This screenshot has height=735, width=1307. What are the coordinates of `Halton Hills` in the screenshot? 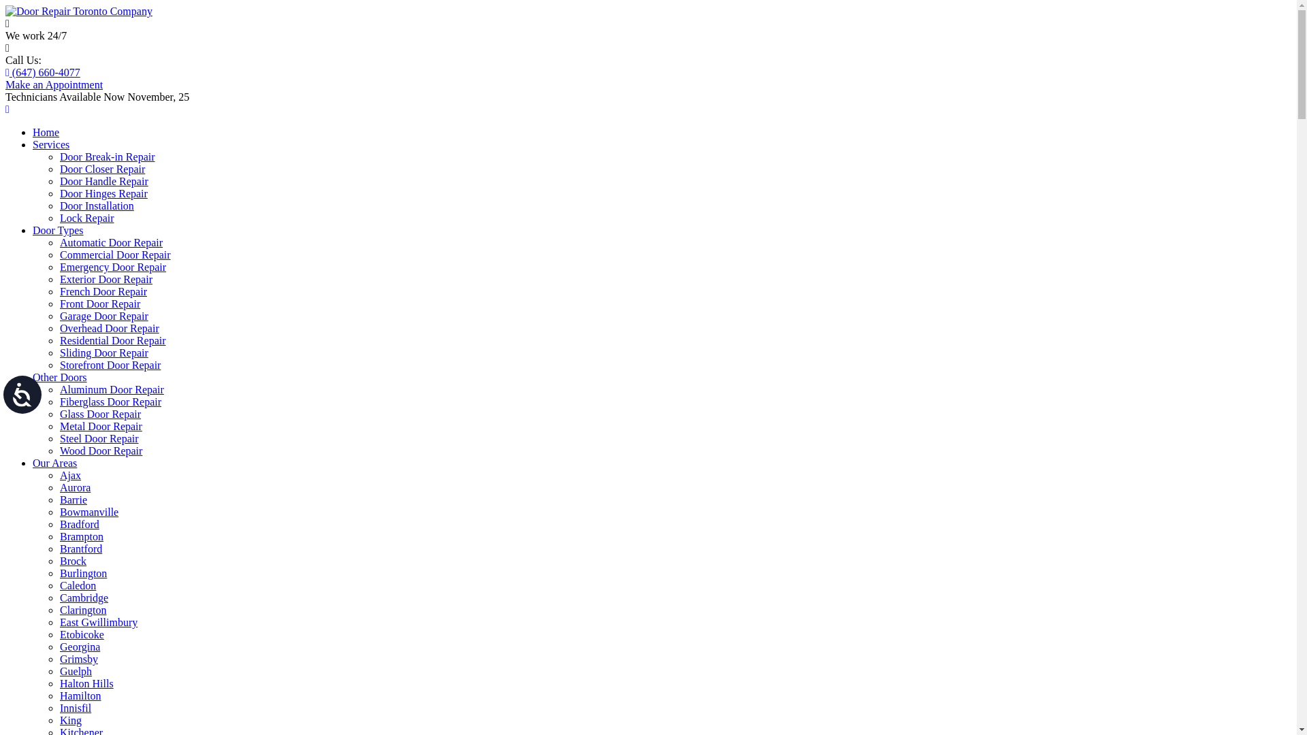 It's located at (87, 683).